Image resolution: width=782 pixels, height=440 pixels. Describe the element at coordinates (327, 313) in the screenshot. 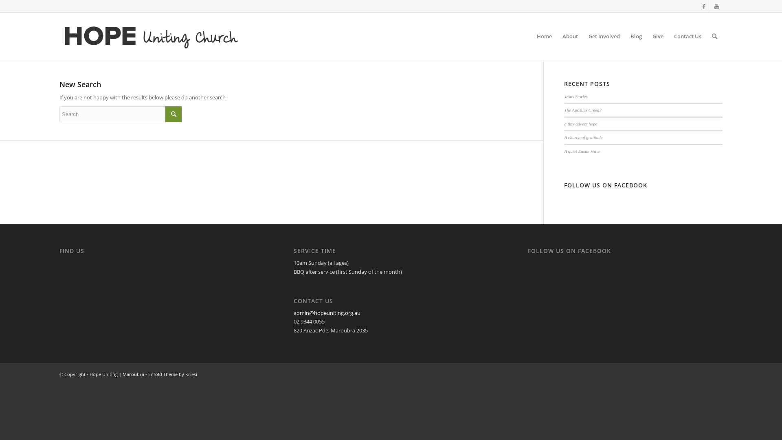

I see `admin@hopeuniting.org.au` at that location.